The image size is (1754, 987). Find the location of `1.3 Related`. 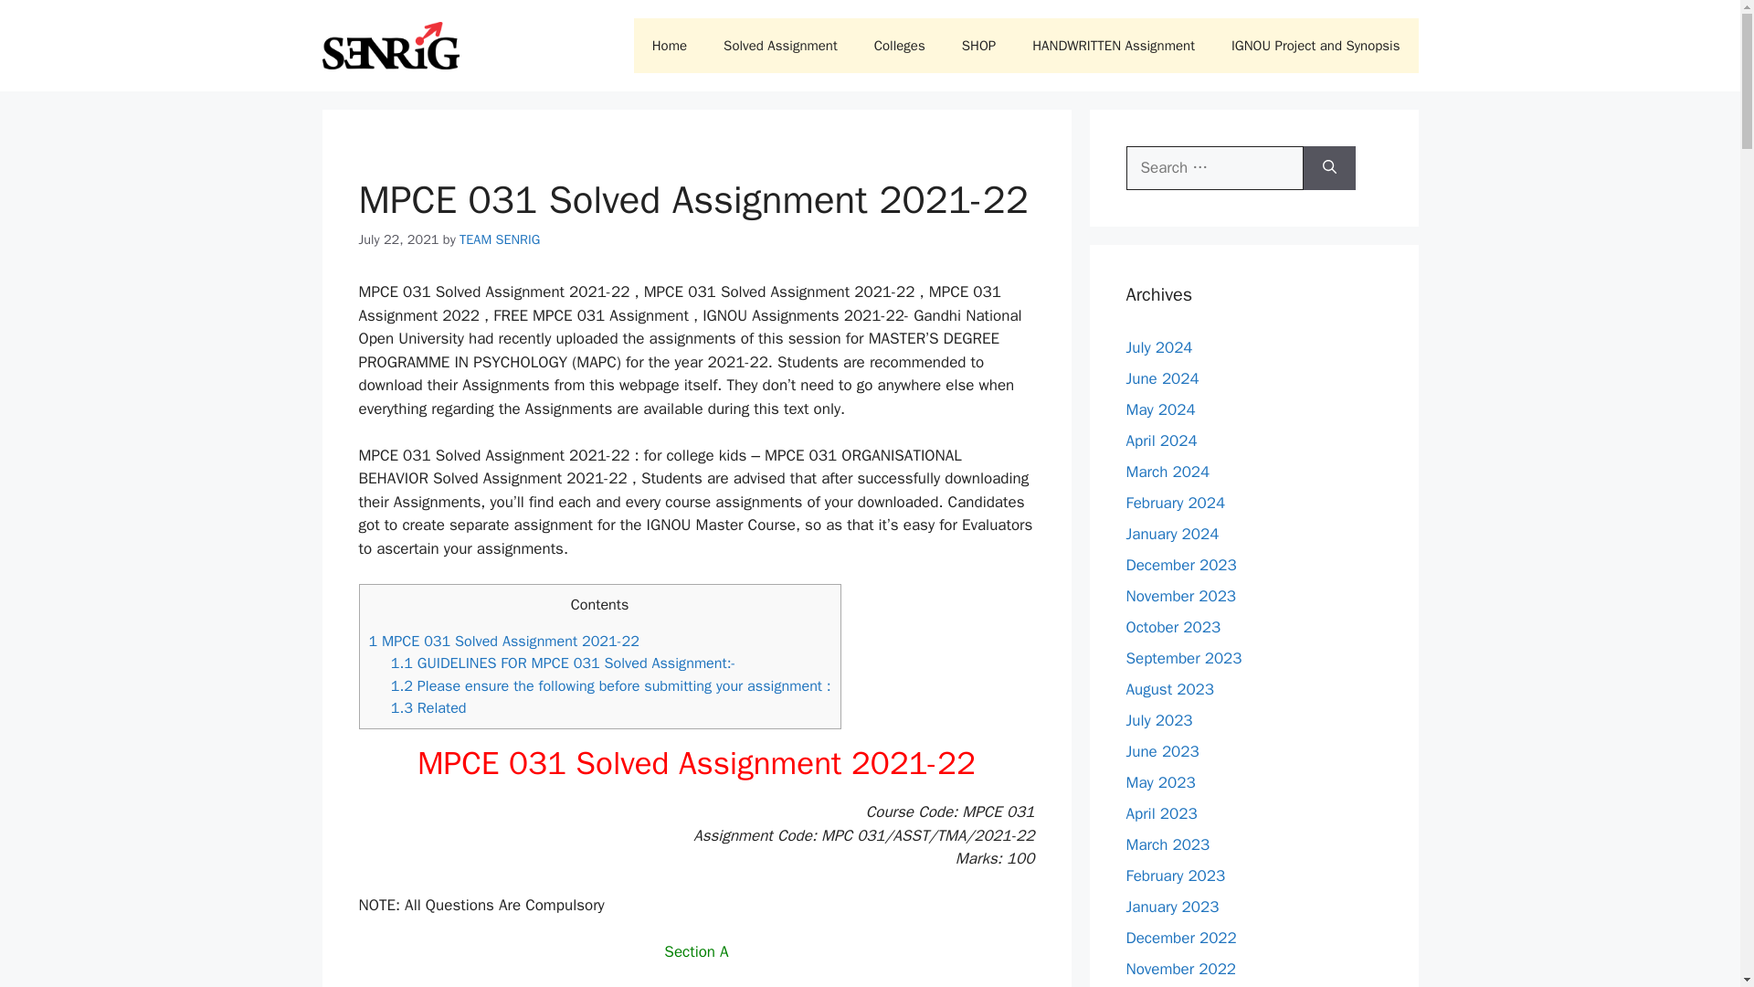

1.3 Related is located at coordinates (428, 707).